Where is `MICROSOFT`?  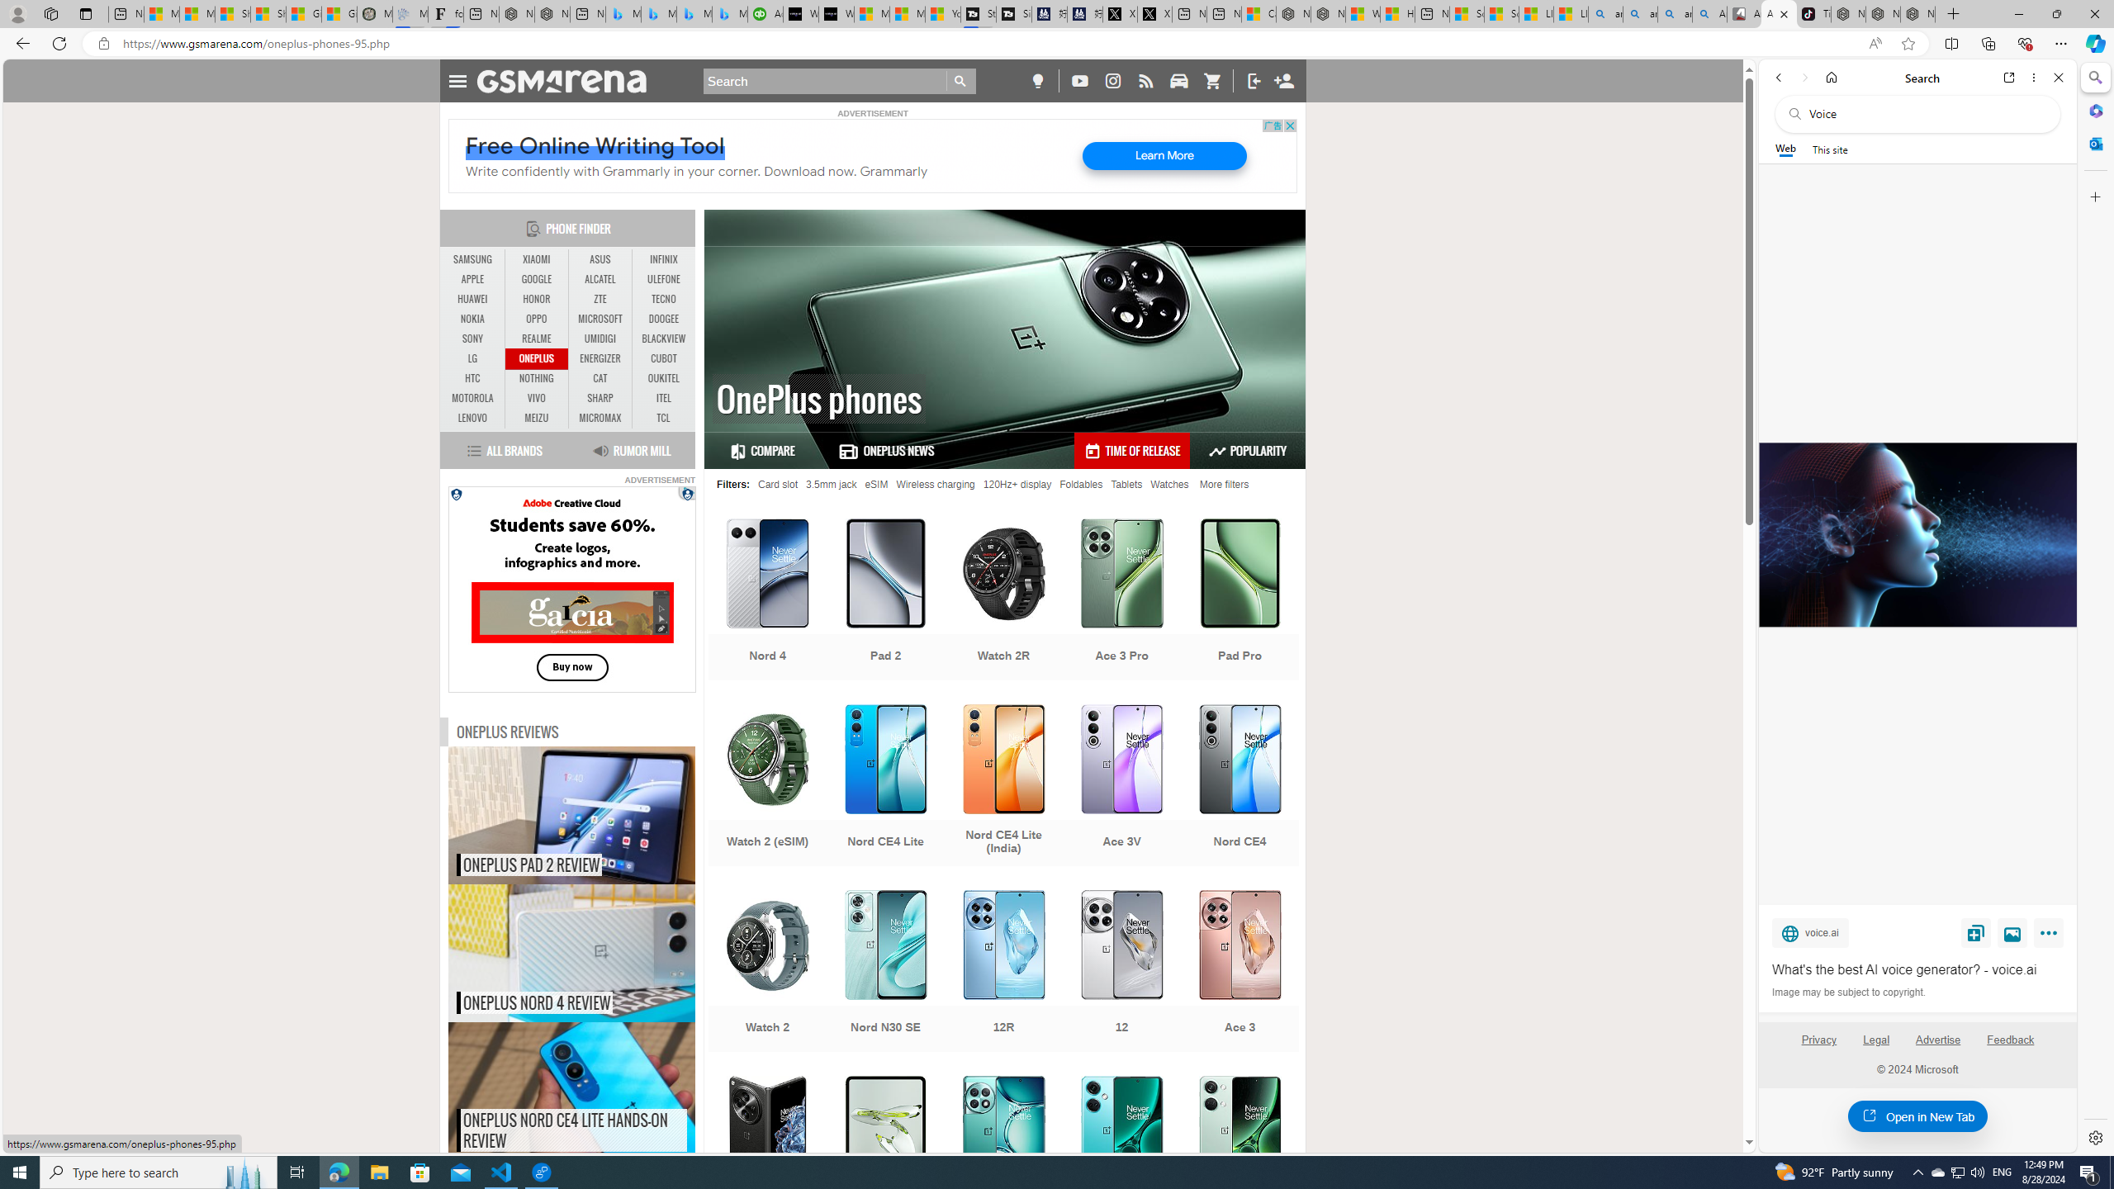
MICROSOFT is located at coordinates (600, 320).